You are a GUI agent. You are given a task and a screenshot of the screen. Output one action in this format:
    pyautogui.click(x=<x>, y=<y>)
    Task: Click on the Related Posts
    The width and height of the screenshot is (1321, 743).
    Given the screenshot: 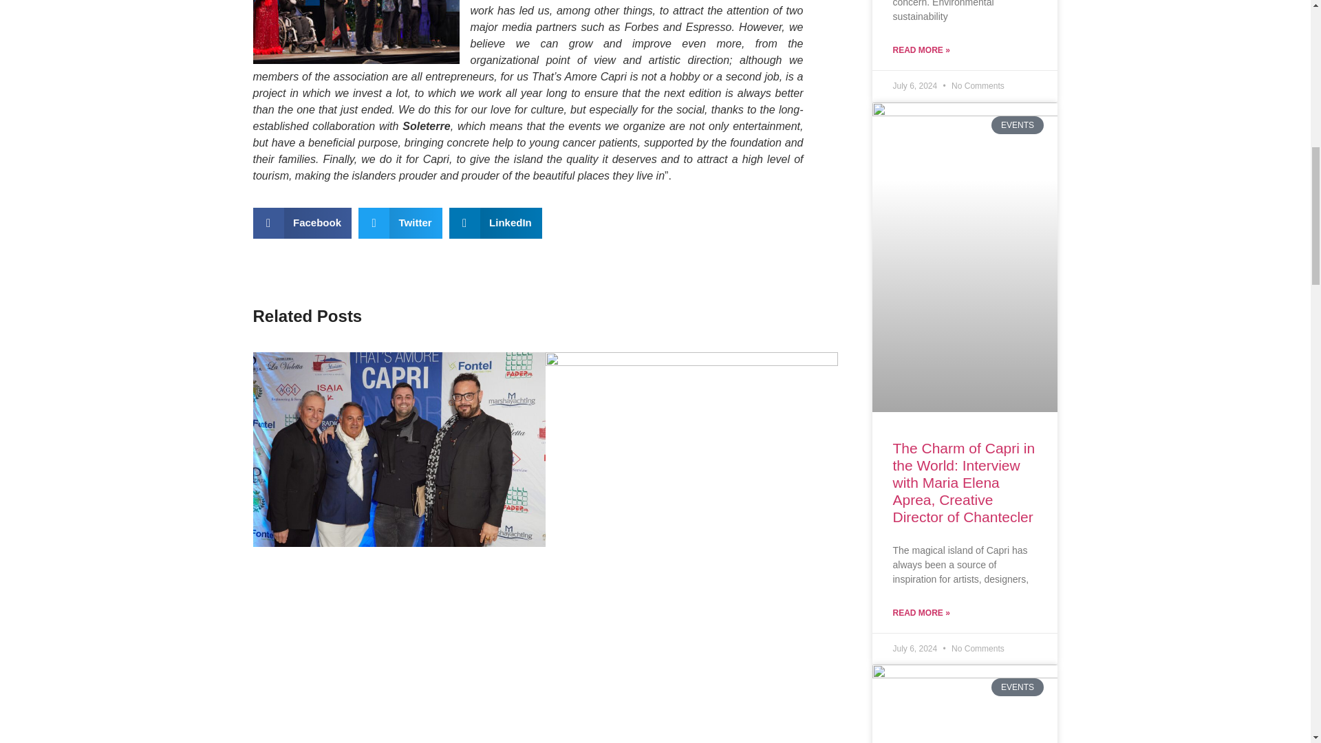 What is the action you would take?
    pyautogui.click(x=545, y=316)
    